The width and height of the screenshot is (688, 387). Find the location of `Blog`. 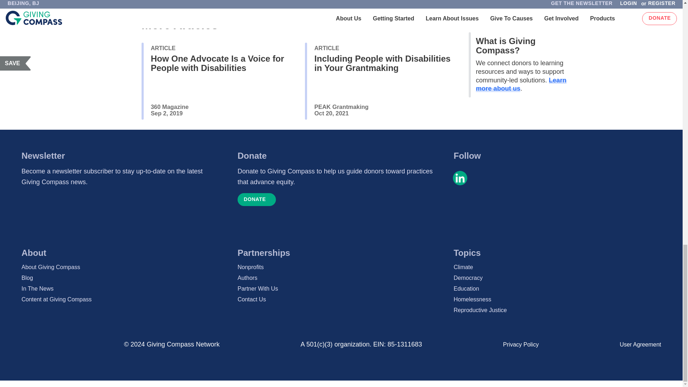

Blog is located at coordinates (125, 278).